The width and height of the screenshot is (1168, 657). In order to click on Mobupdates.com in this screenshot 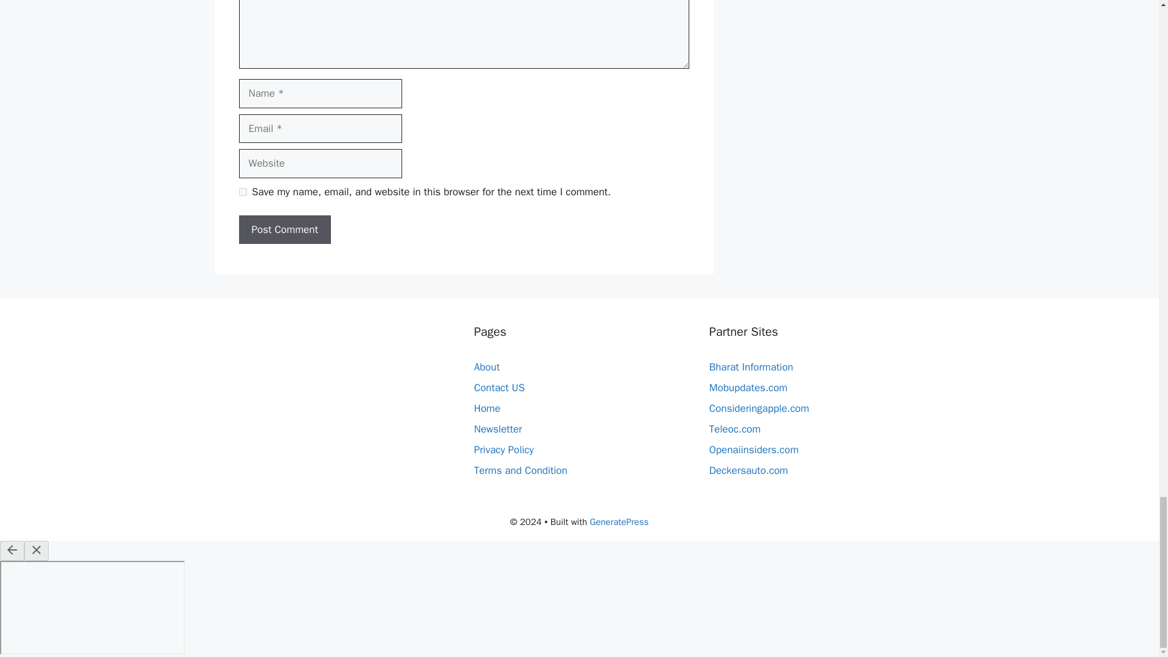, I will do `click(748, 388)`.